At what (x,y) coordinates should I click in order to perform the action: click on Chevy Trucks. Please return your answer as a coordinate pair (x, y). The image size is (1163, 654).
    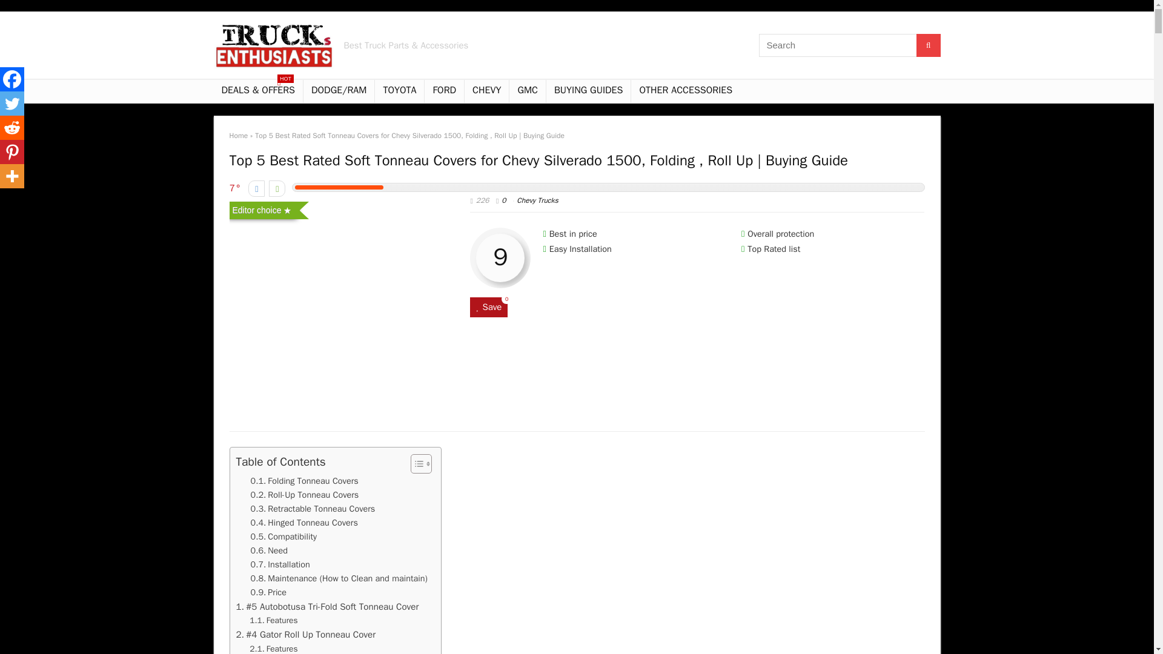
    Looking at the image, I should click on (537, 200).